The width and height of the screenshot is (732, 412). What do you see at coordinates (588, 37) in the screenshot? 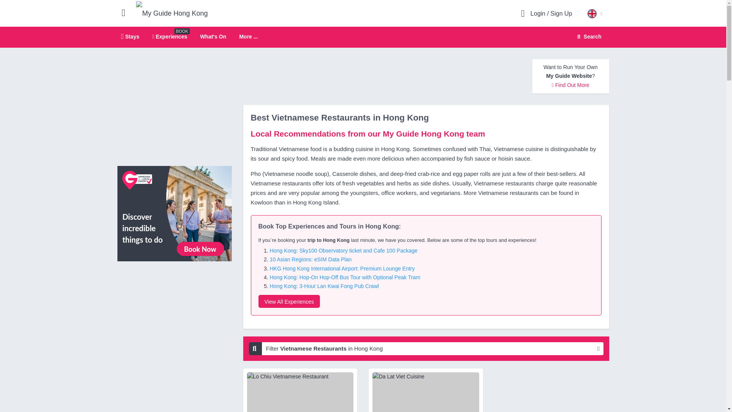
I see `Experiences` at bounding box center [588, 37].